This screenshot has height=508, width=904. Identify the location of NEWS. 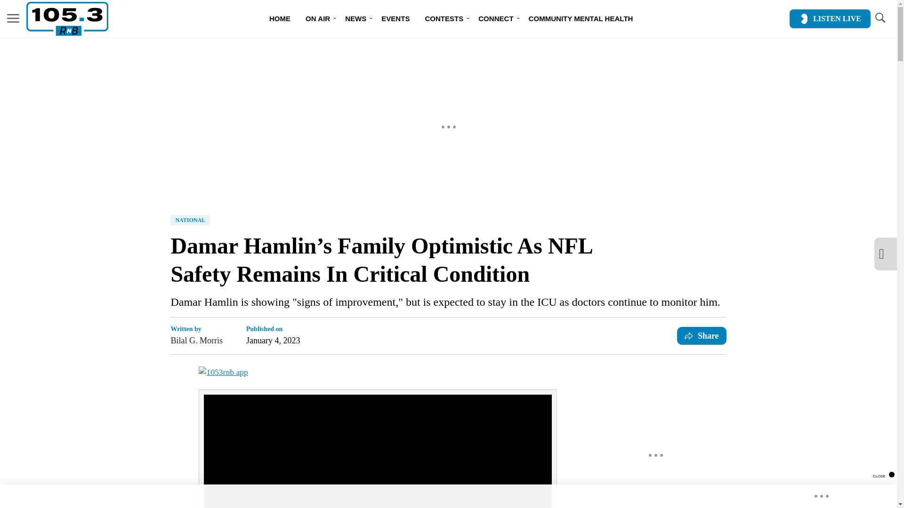
(355, 19).